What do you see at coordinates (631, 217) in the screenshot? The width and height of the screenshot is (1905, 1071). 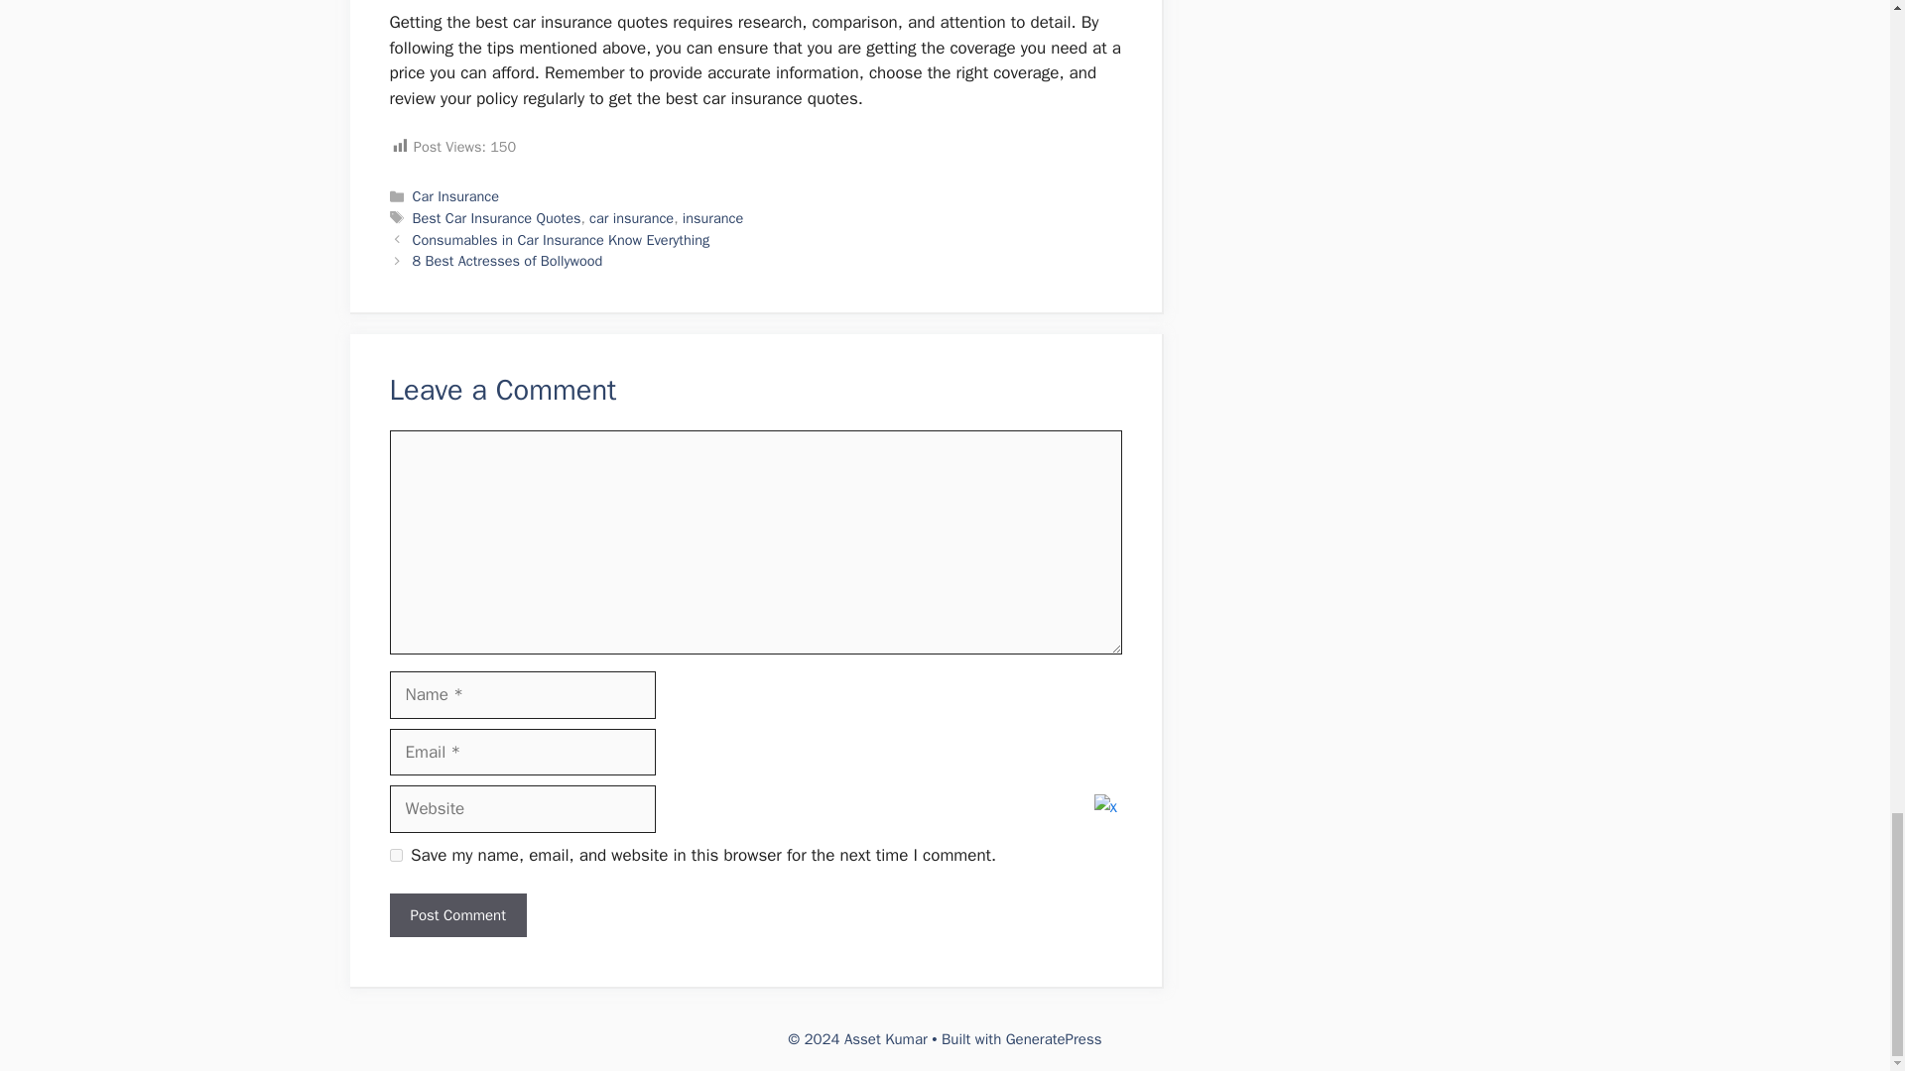 I see `car insurance` at bounding box center [631, 217].